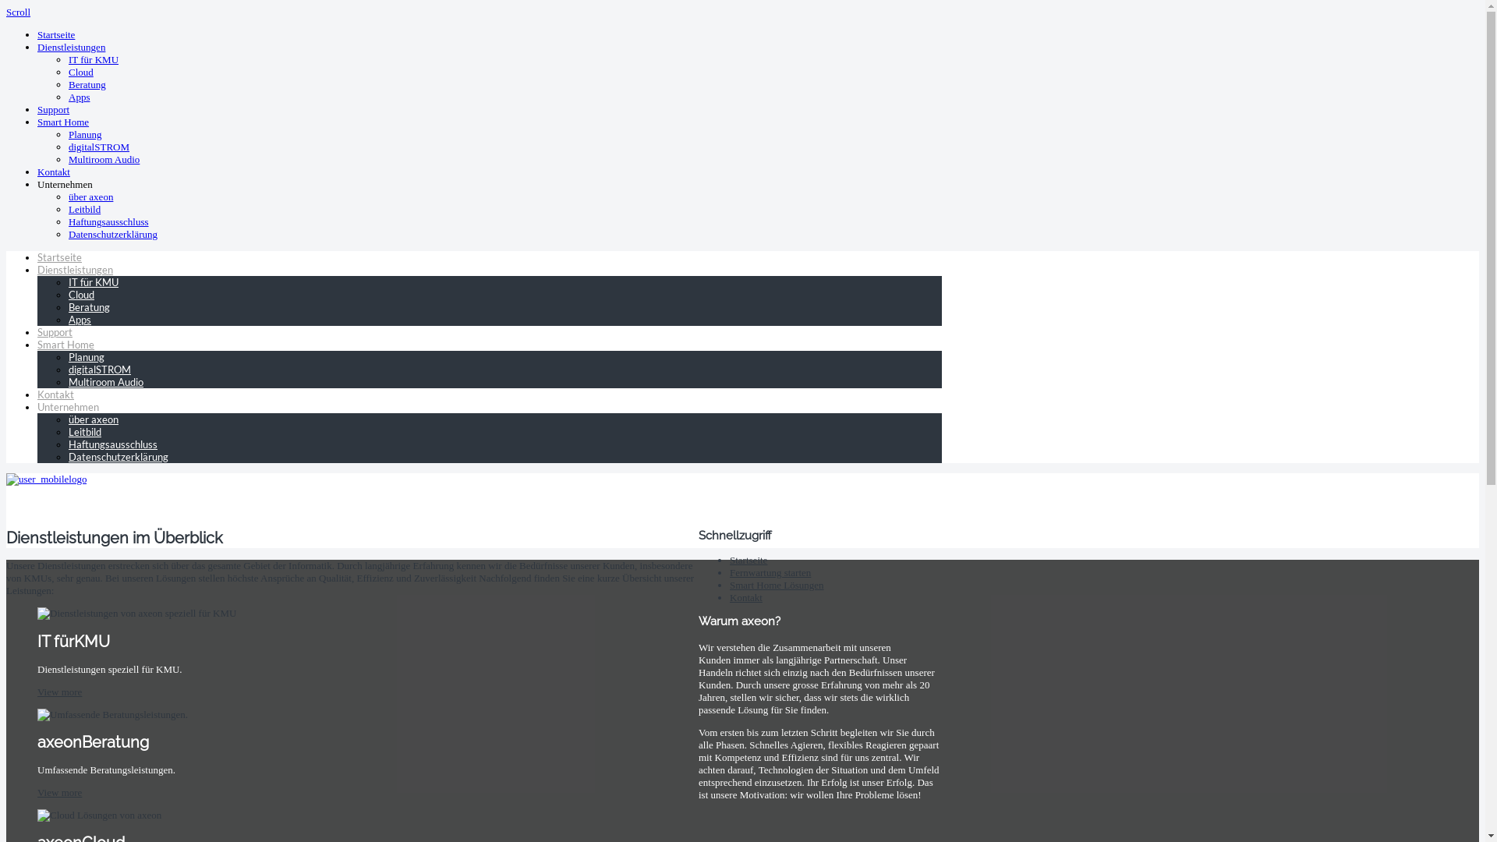 The height and width of the screenshot is (842, 1497). What do you see at coordinates (81, 295) in the screenshot?
I see `Cloud` at bounding box center [81, 295].